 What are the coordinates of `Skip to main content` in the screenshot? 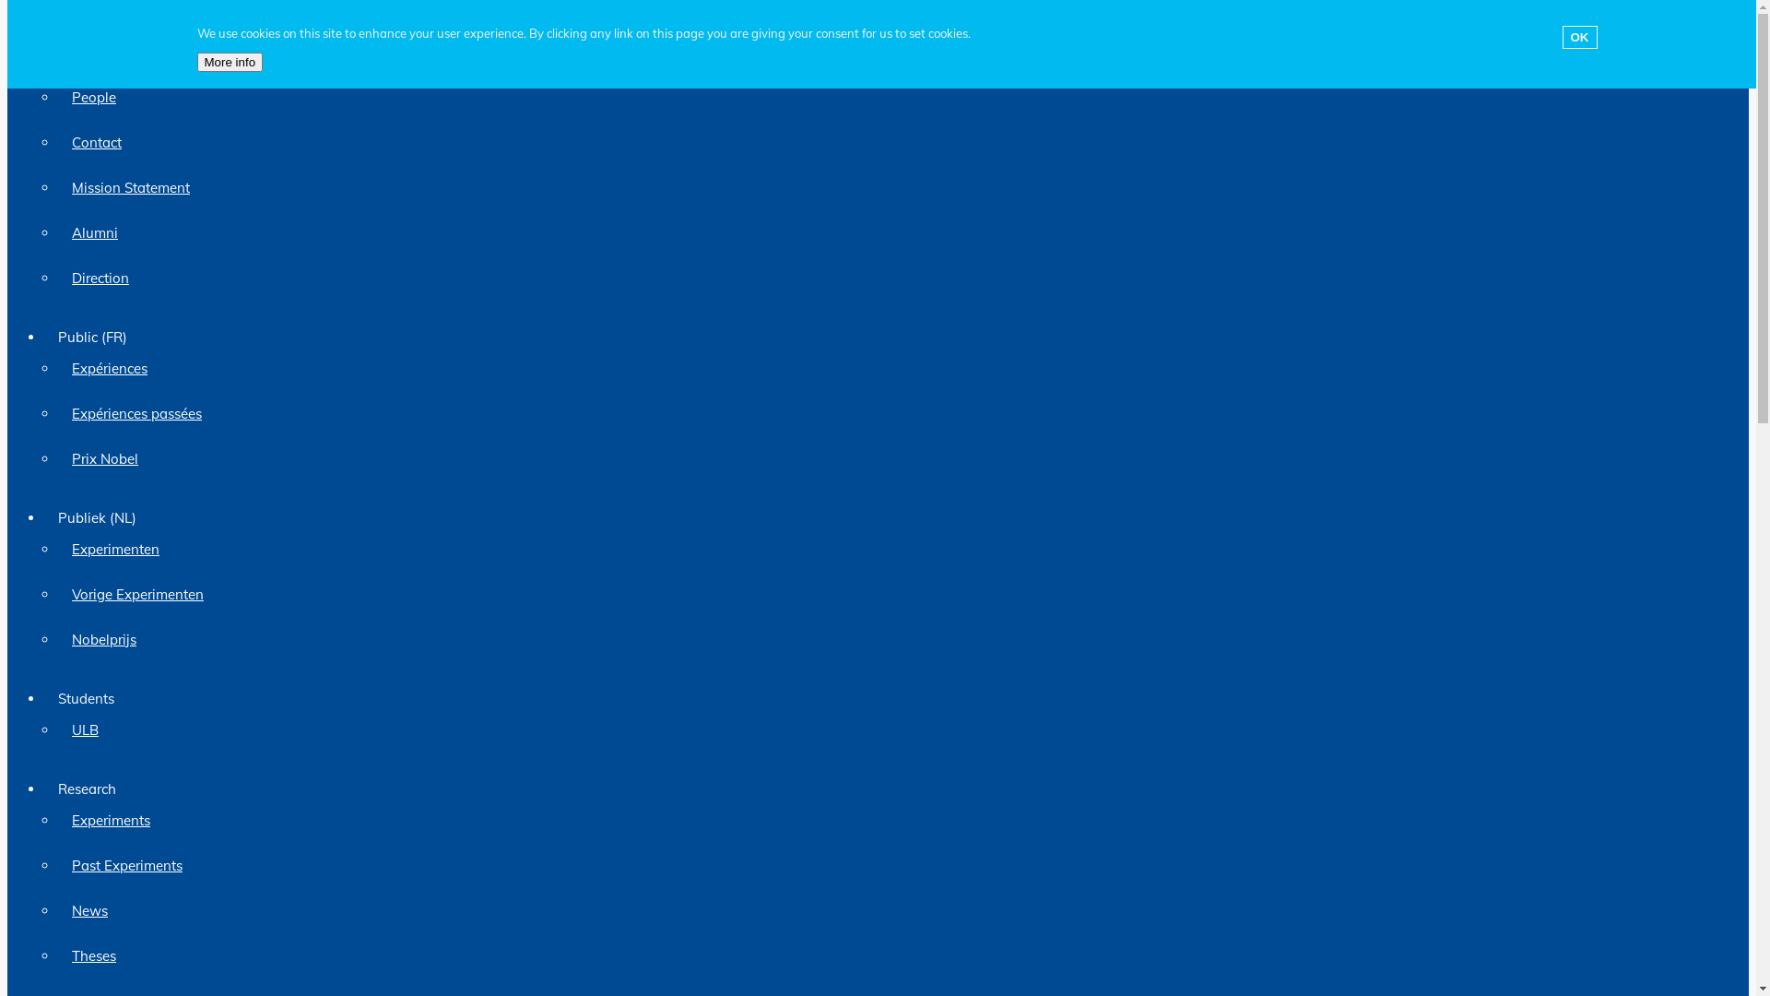 It's located at (87, 7).